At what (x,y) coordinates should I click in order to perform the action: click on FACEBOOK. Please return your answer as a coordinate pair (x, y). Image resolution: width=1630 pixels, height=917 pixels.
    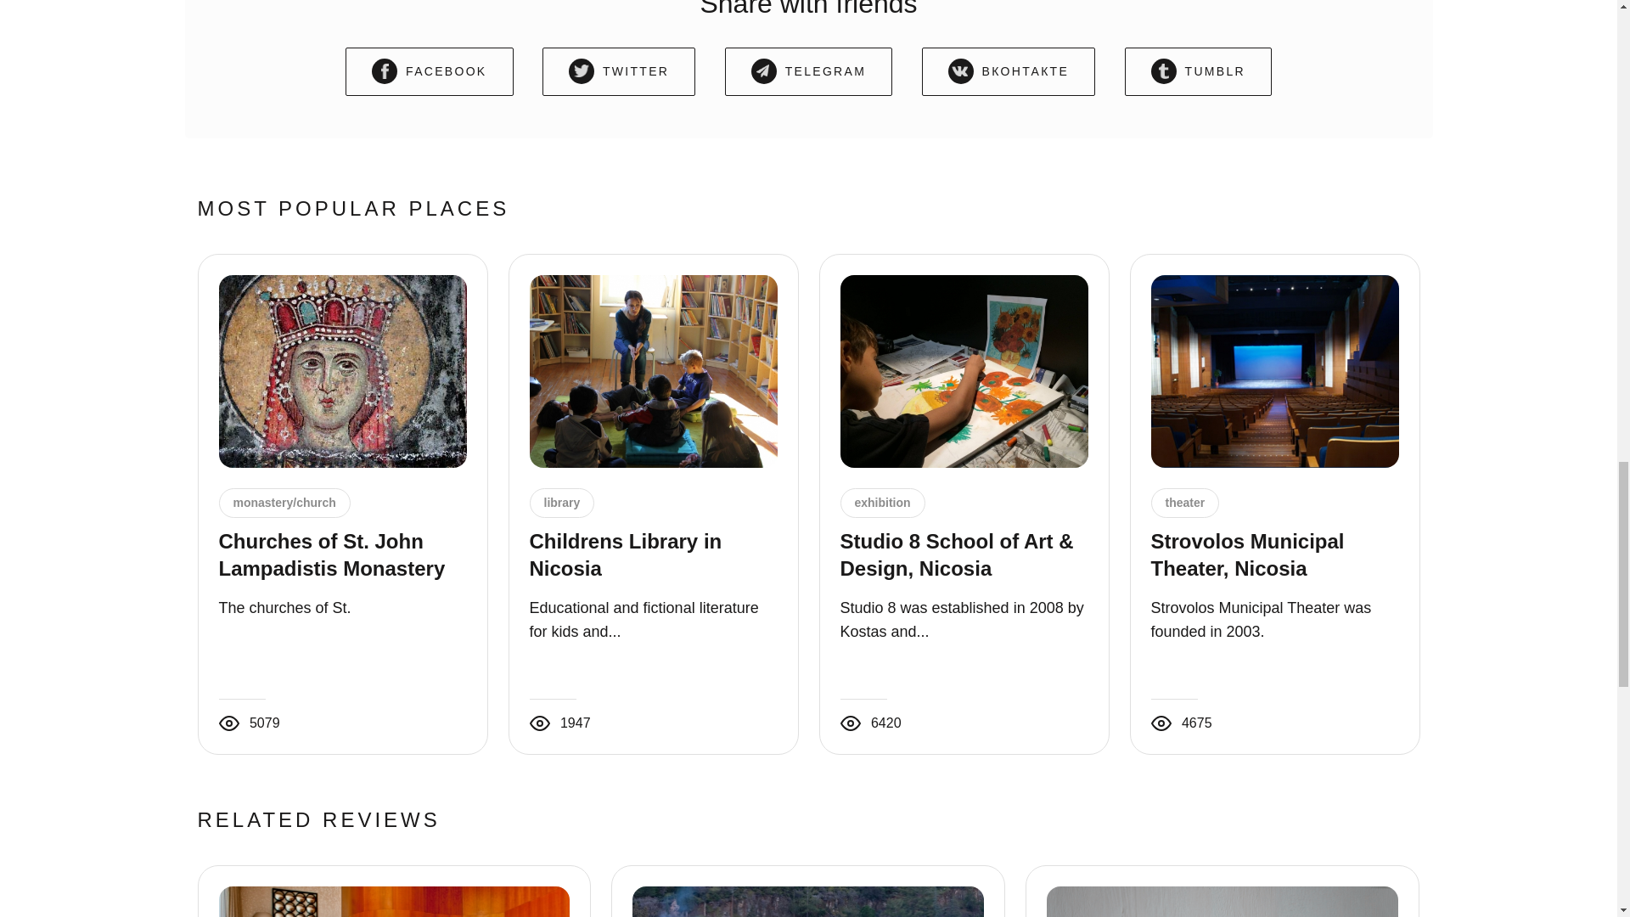
    Looking at the image, I should click on (430, 71).